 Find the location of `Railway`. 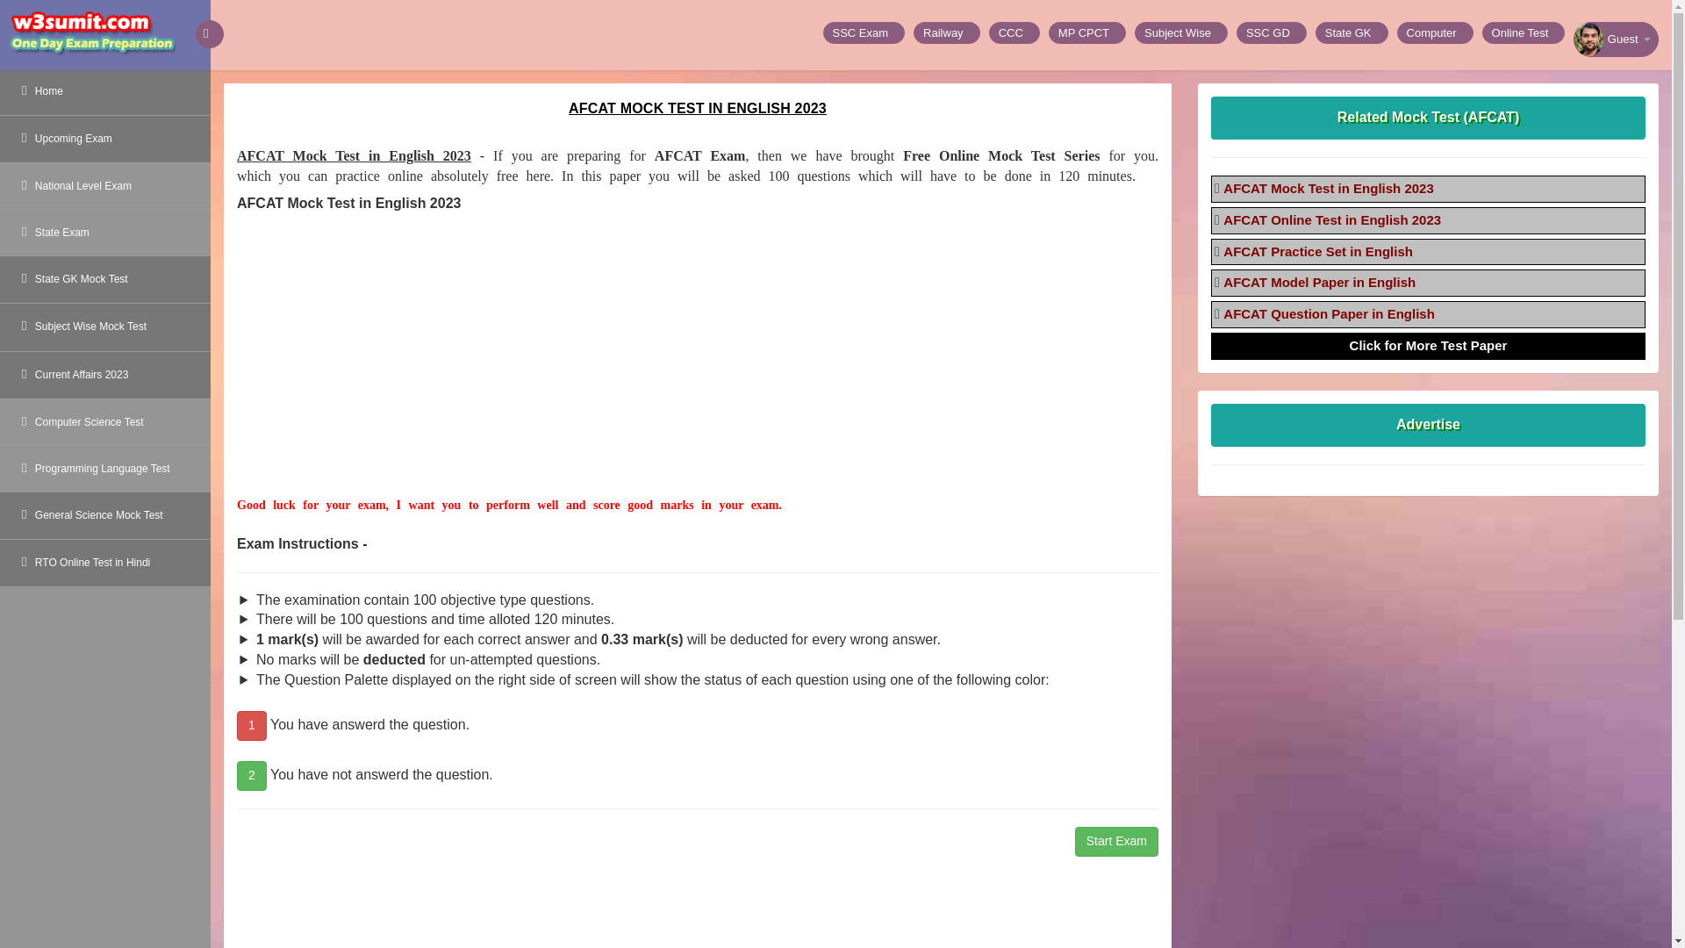

Railway is located at coordinates (946, 32).